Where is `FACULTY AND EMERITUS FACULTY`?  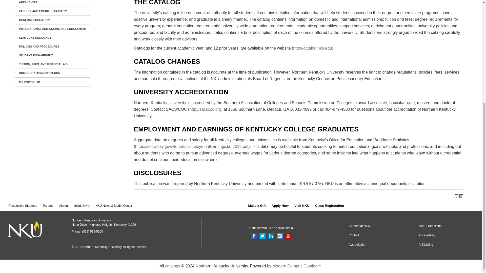 FACULTY AND EMERITUS FACULTY is located at coordinates (53, 11).